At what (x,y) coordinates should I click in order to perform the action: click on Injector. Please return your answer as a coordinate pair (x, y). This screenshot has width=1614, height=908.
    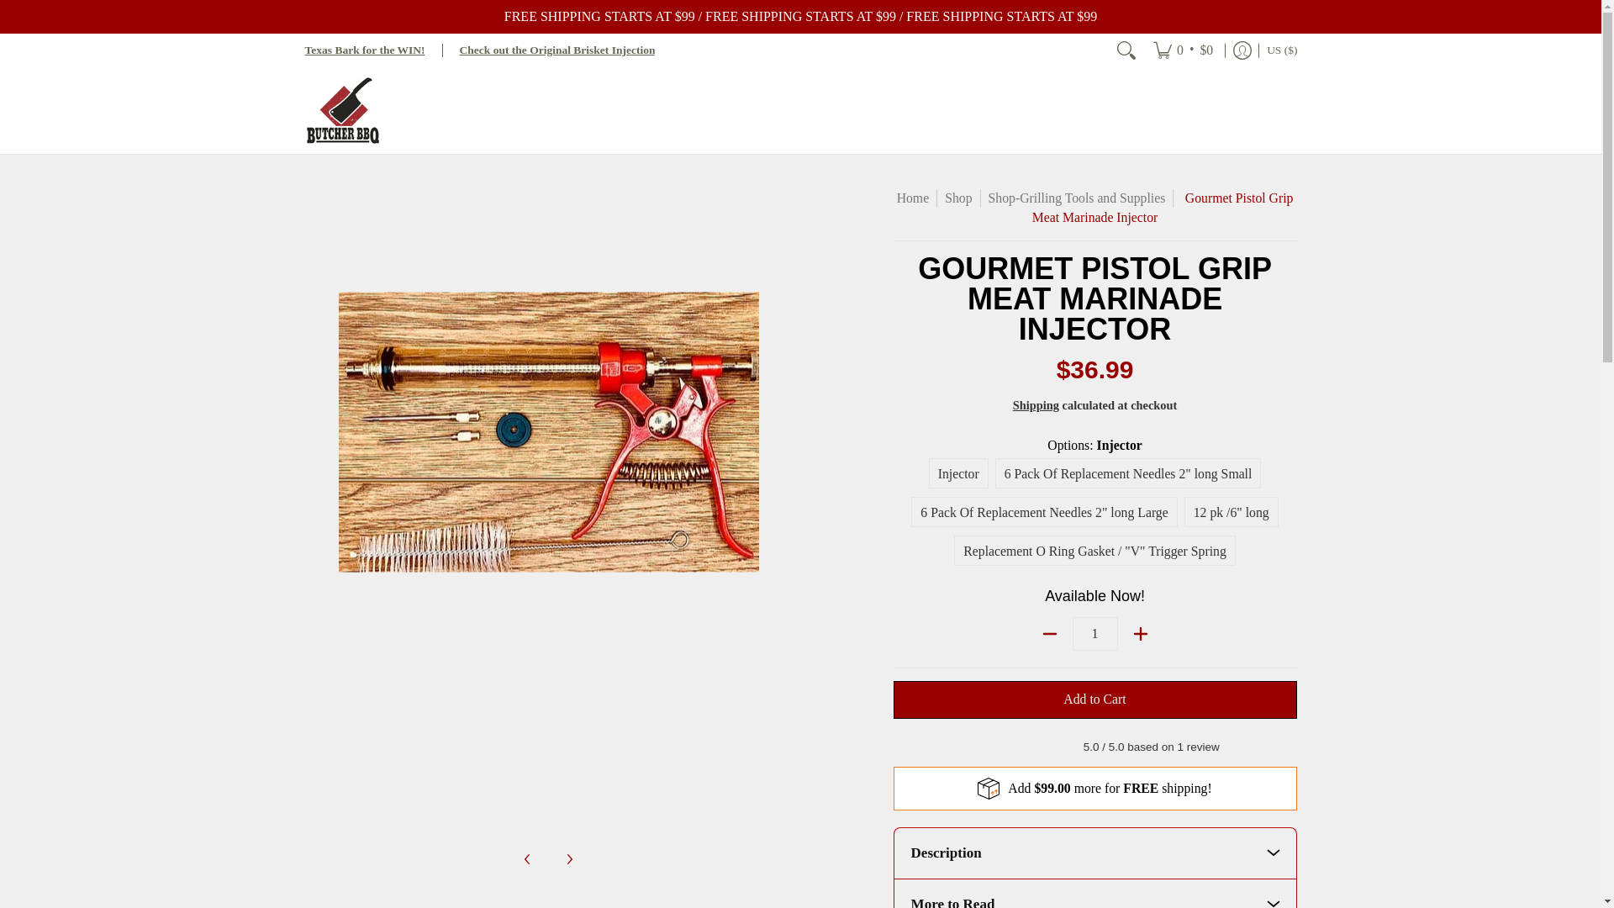
    Looking at the image, I should click on (958, 473).